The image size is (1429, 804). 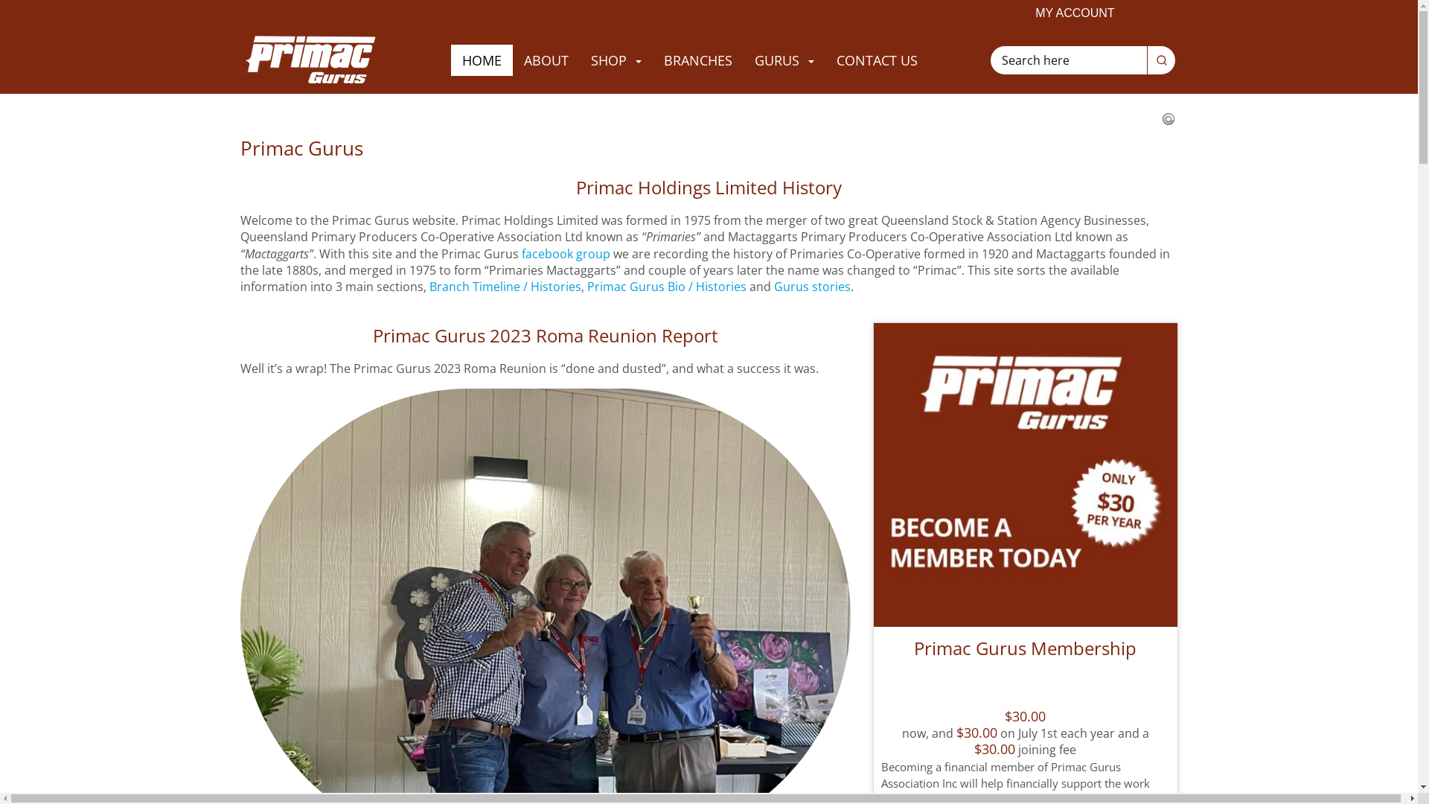 I want to click on MY ACCOUNT, so click(x=1075, y=13).